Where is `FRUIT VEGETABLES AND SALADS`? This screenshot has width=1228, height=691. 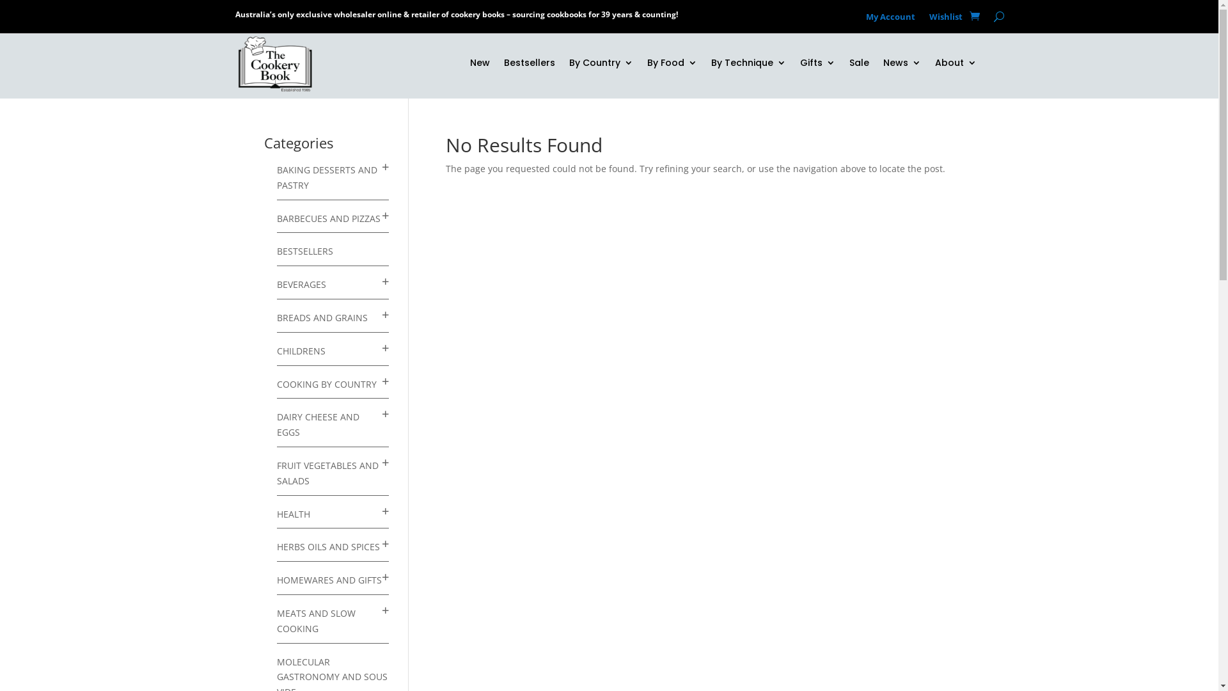 FRUIT VEGETABLES AND SALADS is located at coordinates (327, 473).